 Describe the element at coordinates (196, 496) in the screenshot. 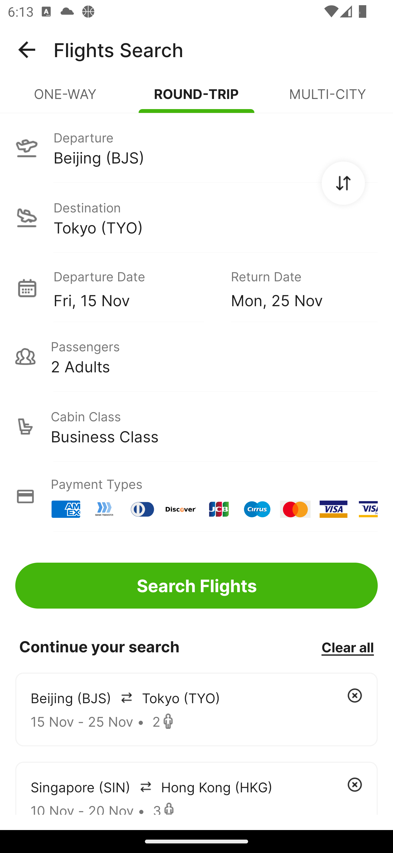

I see `Payment Types` at that location.